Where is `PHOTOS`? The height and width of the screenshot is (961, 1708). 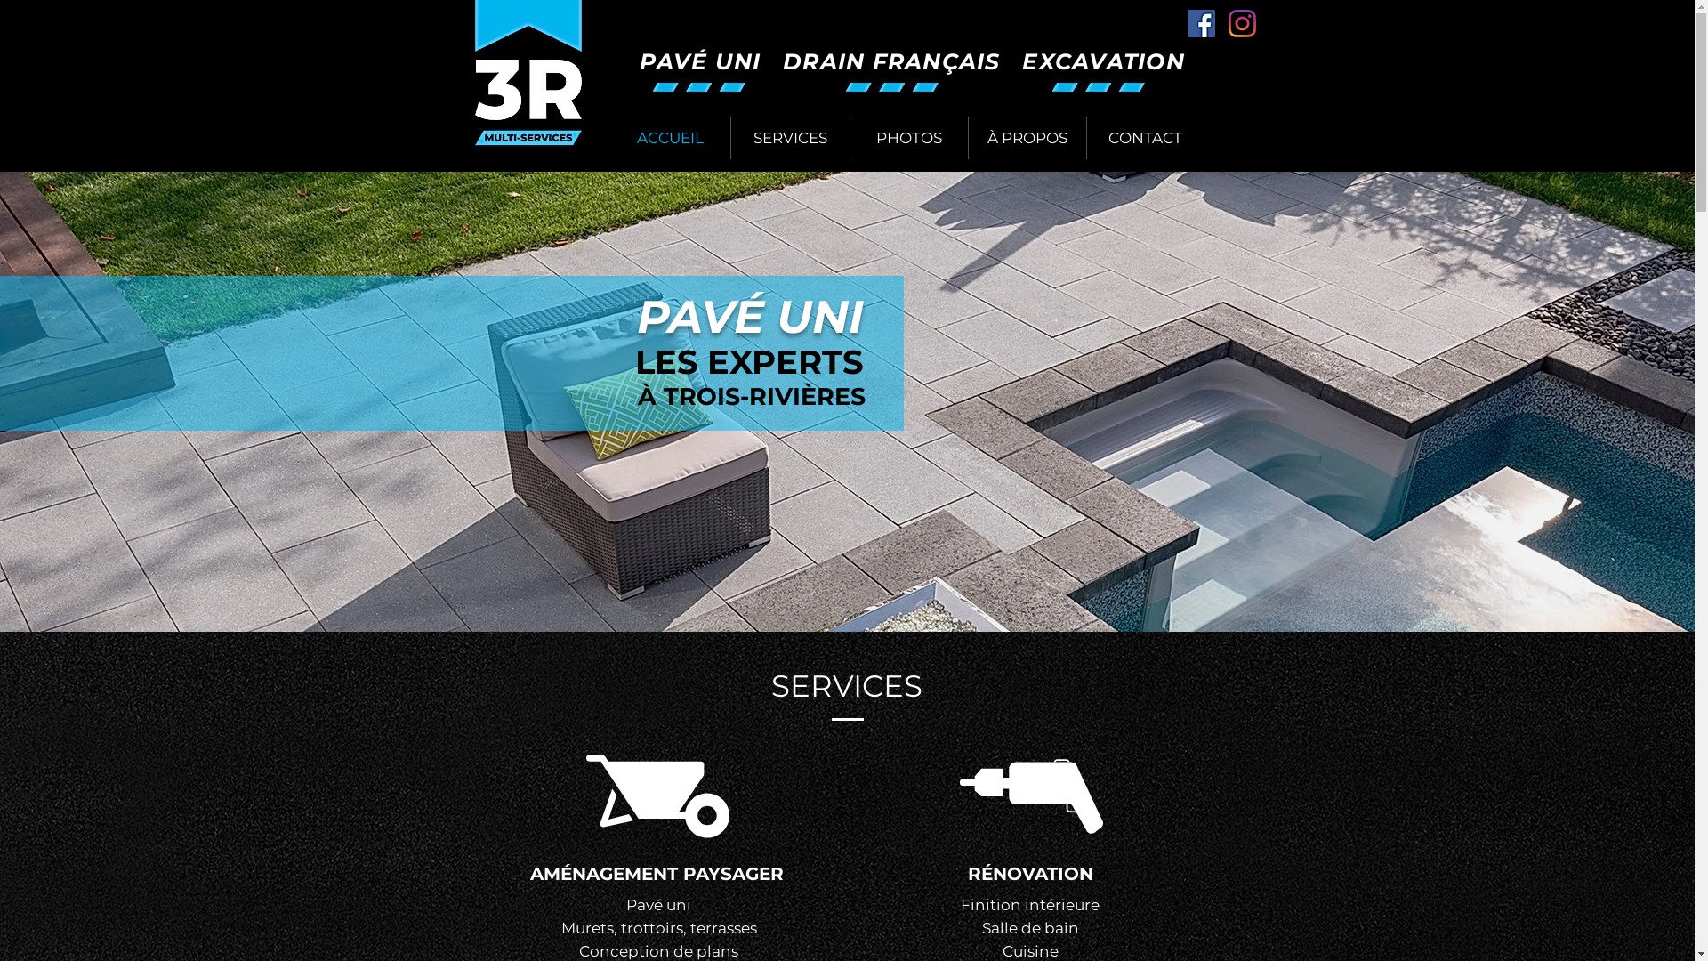 PHOTOS is located at coordinates (909, 138).